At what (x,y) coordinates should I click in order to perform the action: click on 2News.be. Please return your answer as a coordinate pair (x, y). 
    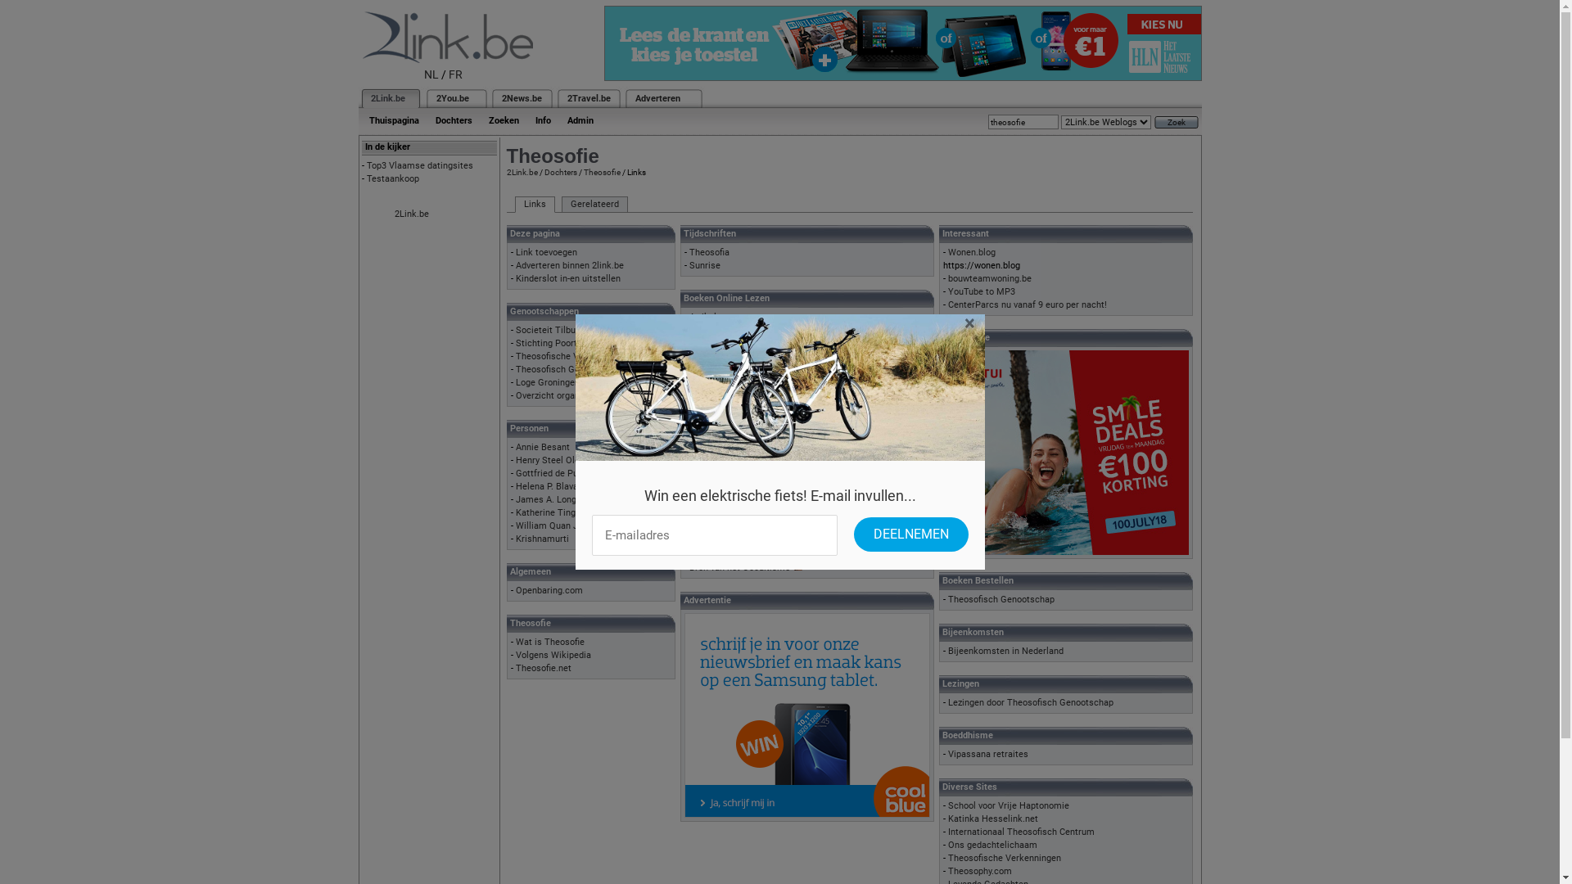
    Looking at the image, I should click on (521, 98).